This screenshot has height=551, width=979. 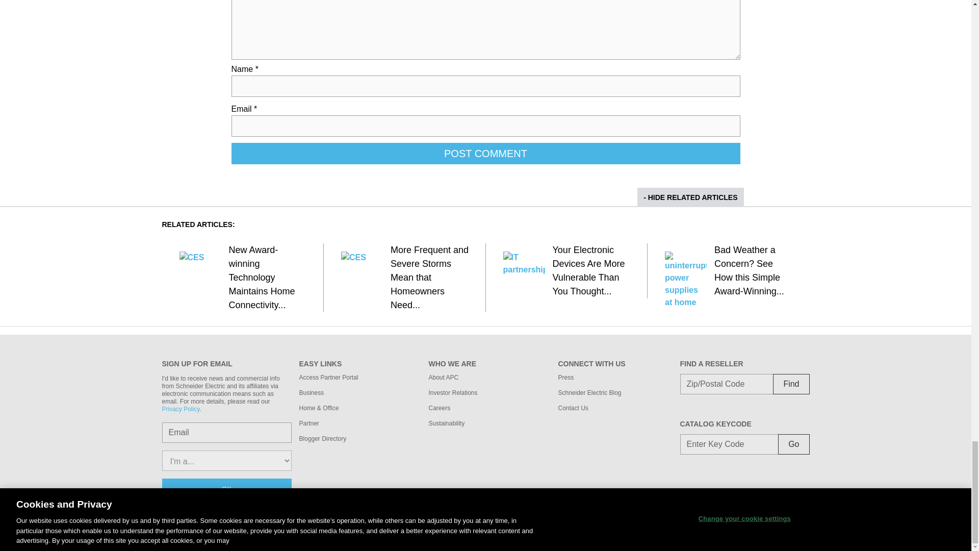 What do you see at coordinates (440, 408) in the screenshot?
I see `Careers` at bounding box center [440, 408].